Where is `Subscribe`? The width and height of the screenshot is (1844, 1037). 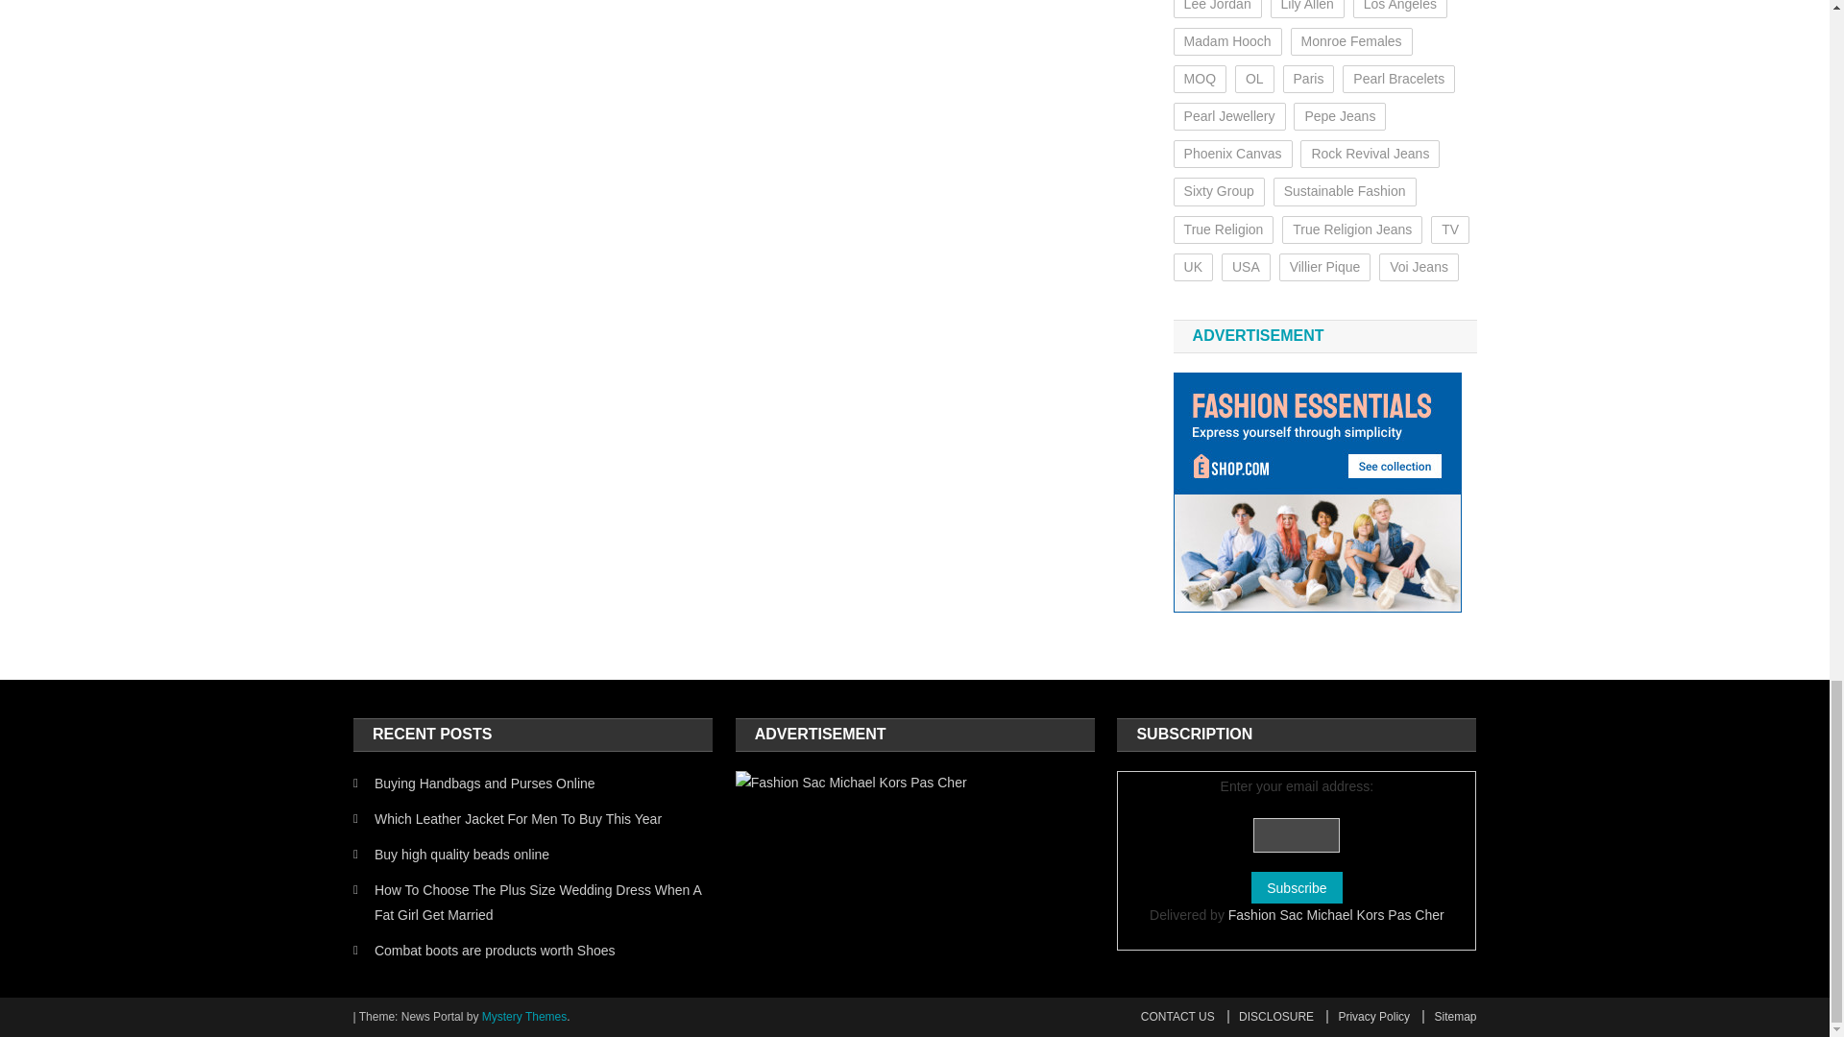 Subscribe is located at coordinates (1297, 887).